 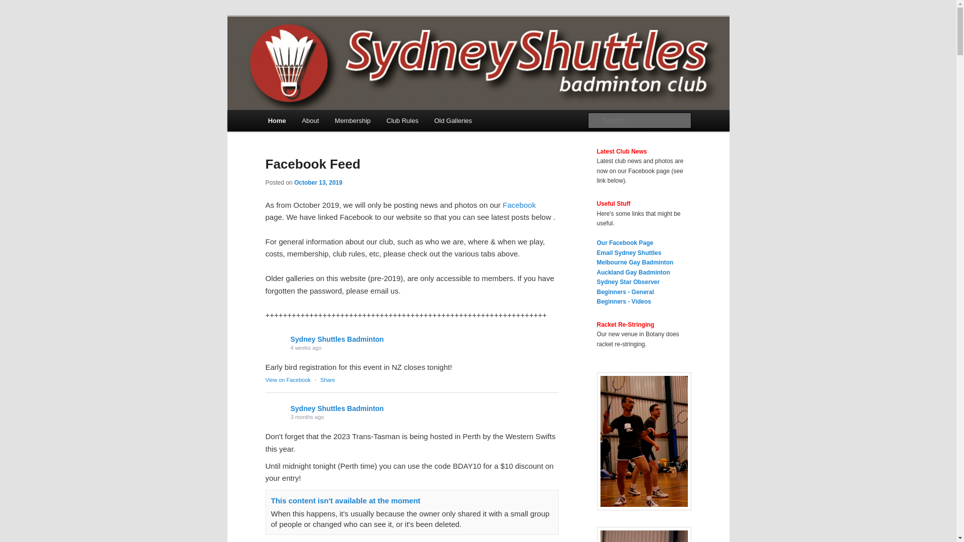 What do you see at coordinates (635, 262) in the screenshot?
I see `Melbourne Gay Badminton` at bounding box center [635, 262].